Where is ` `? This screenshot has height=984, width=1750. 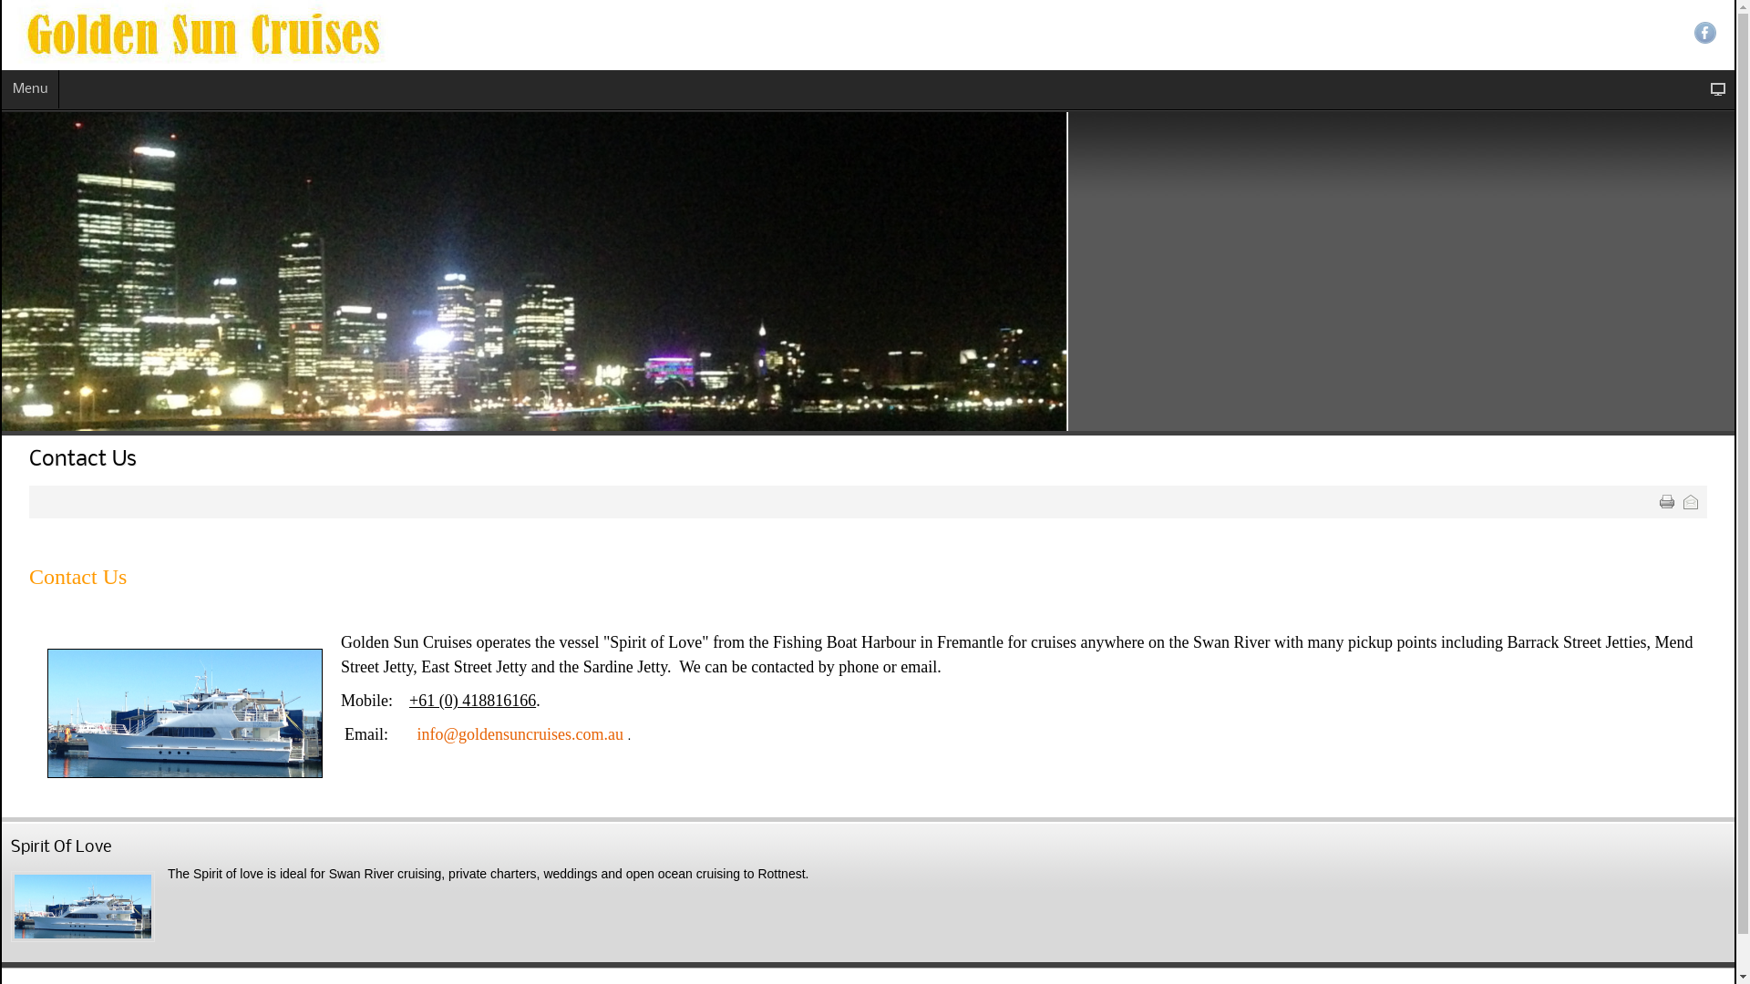   is located at coordinates (1667, 502).